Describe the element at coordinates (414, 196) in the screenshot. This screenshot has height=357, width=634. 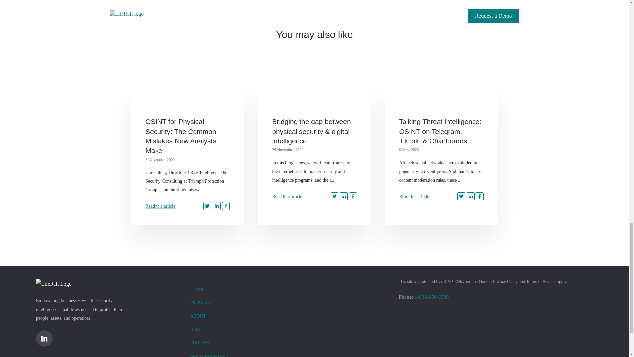
I see `Read this article` at that location.